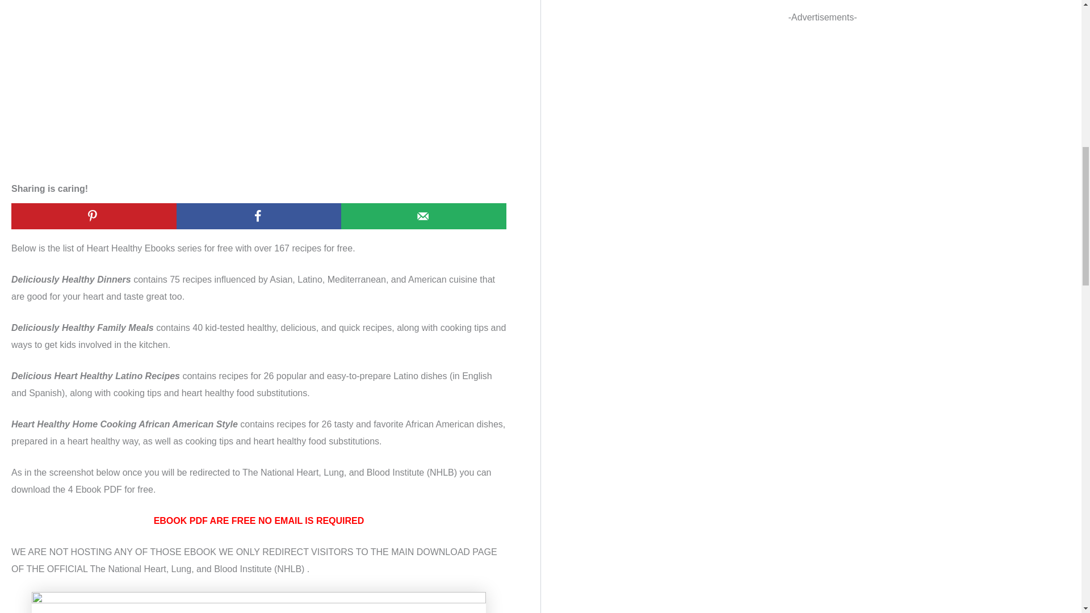 This screenshot has width=1090, height=613. Describe the element at coordinates (424, 216) in the screenshot. I see `Send over email` at that location.